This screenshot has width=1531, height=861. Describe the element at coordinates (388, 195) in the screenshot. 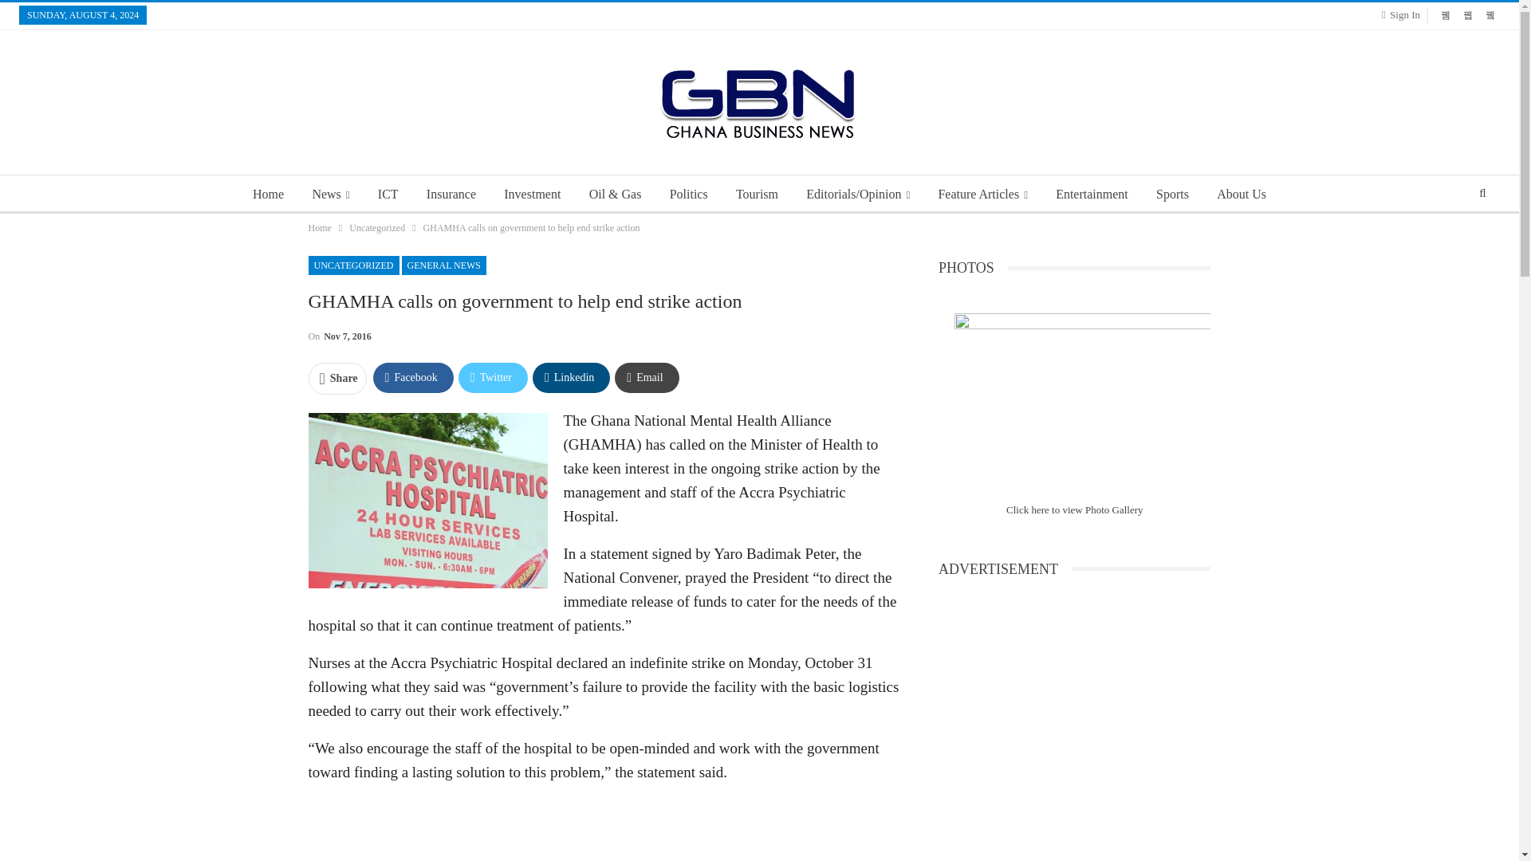

I see `ICT` at that location.